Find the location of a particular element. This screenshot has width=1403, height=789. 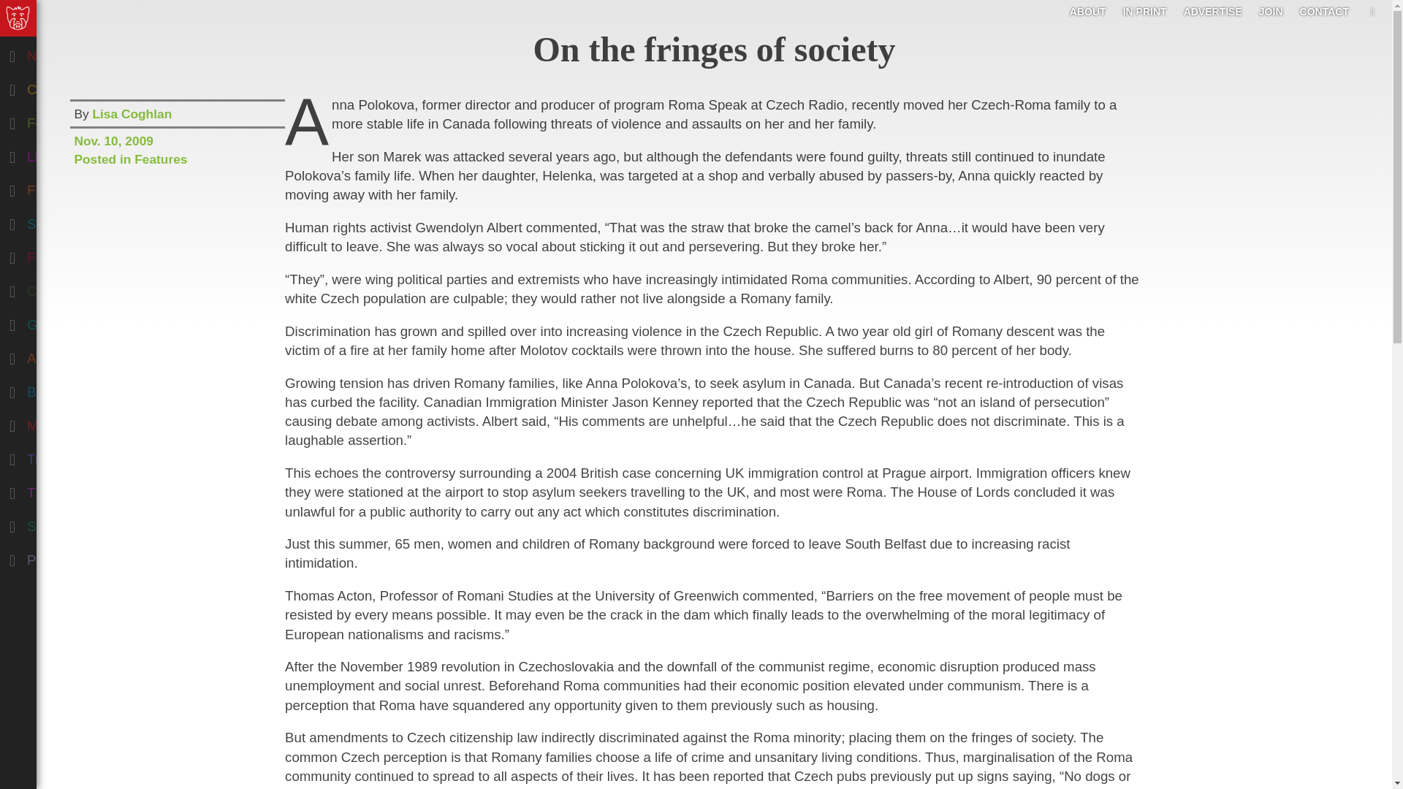

Climate is located at coordinates (76, 288).